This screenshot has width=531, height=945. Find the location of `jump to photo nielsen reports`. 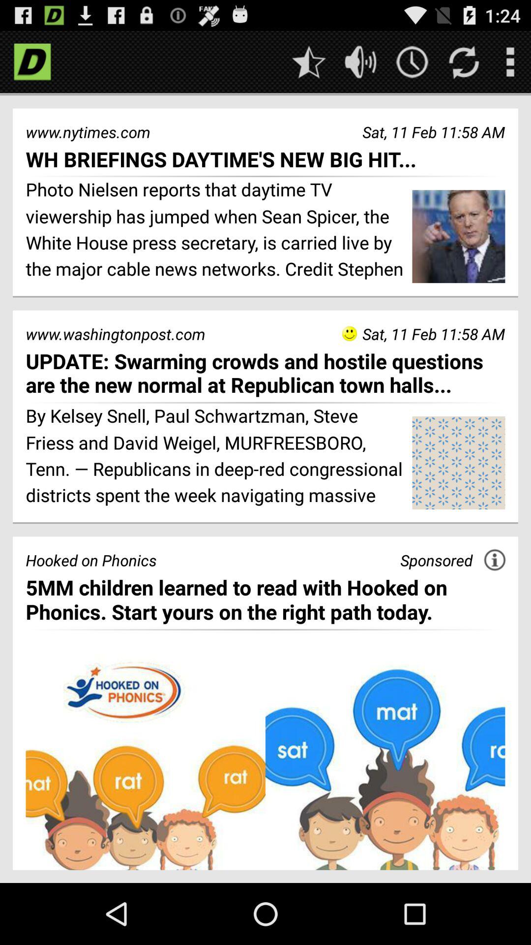

jump to photo nielsen reports is located at coordinates (215, 231).